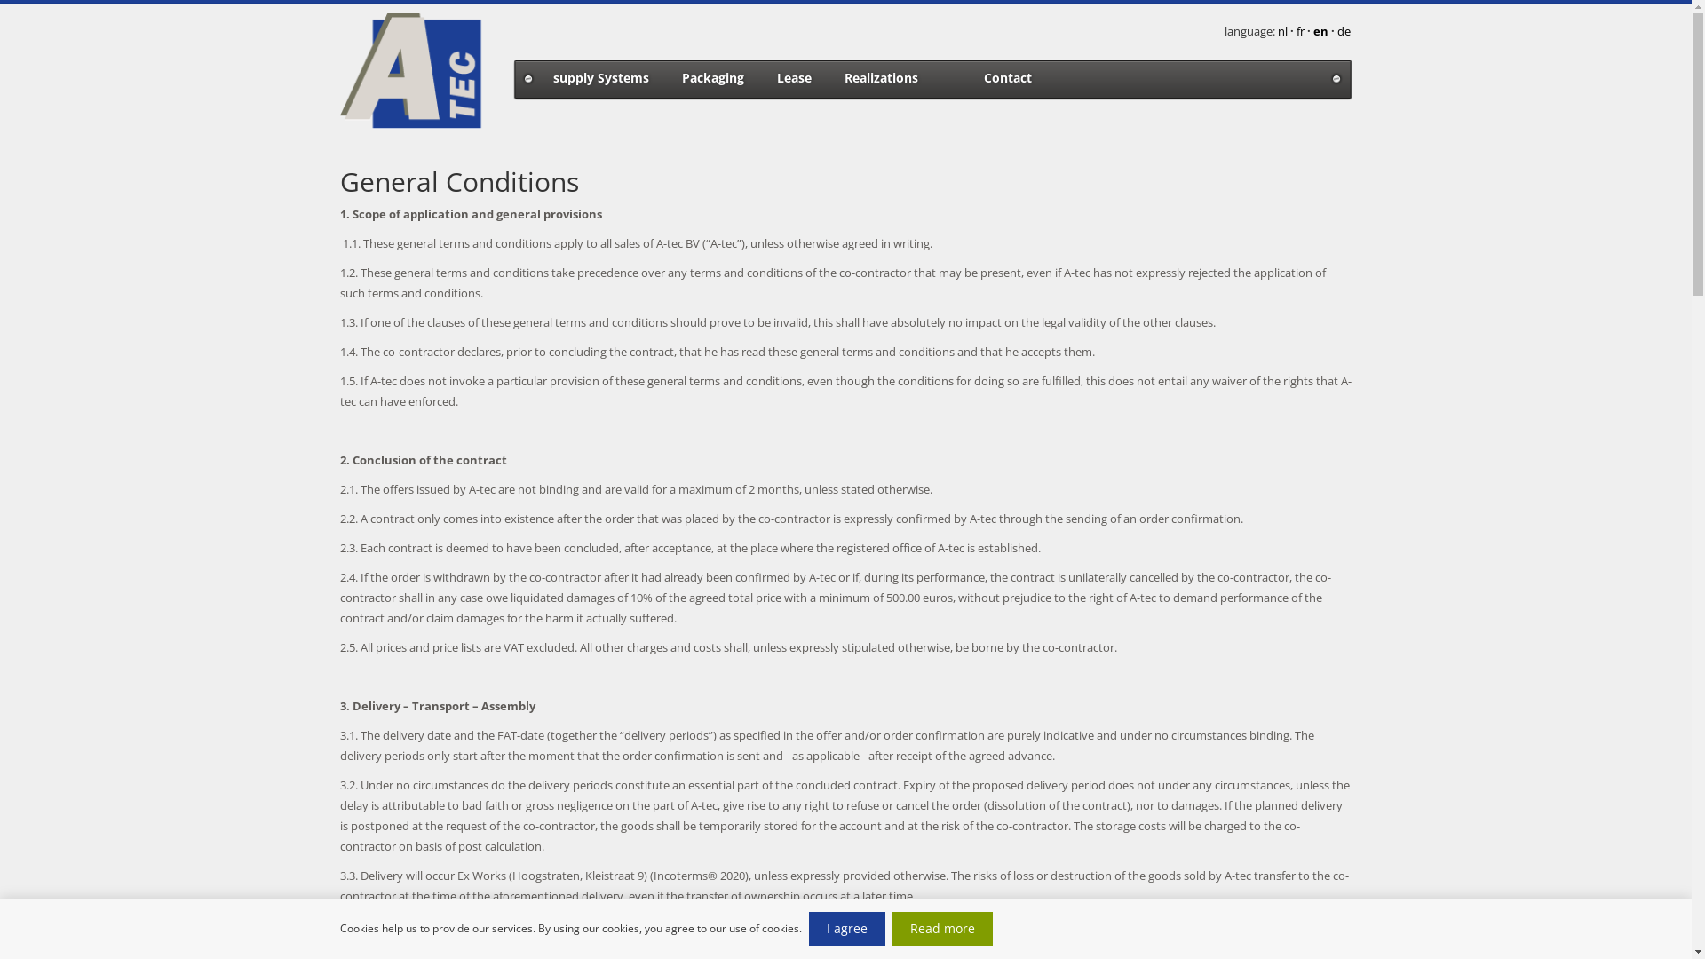 The image size is (1705, 959). Describe the element at coordinates (846, 929) in the screenshot. I see `I agree` at that location.